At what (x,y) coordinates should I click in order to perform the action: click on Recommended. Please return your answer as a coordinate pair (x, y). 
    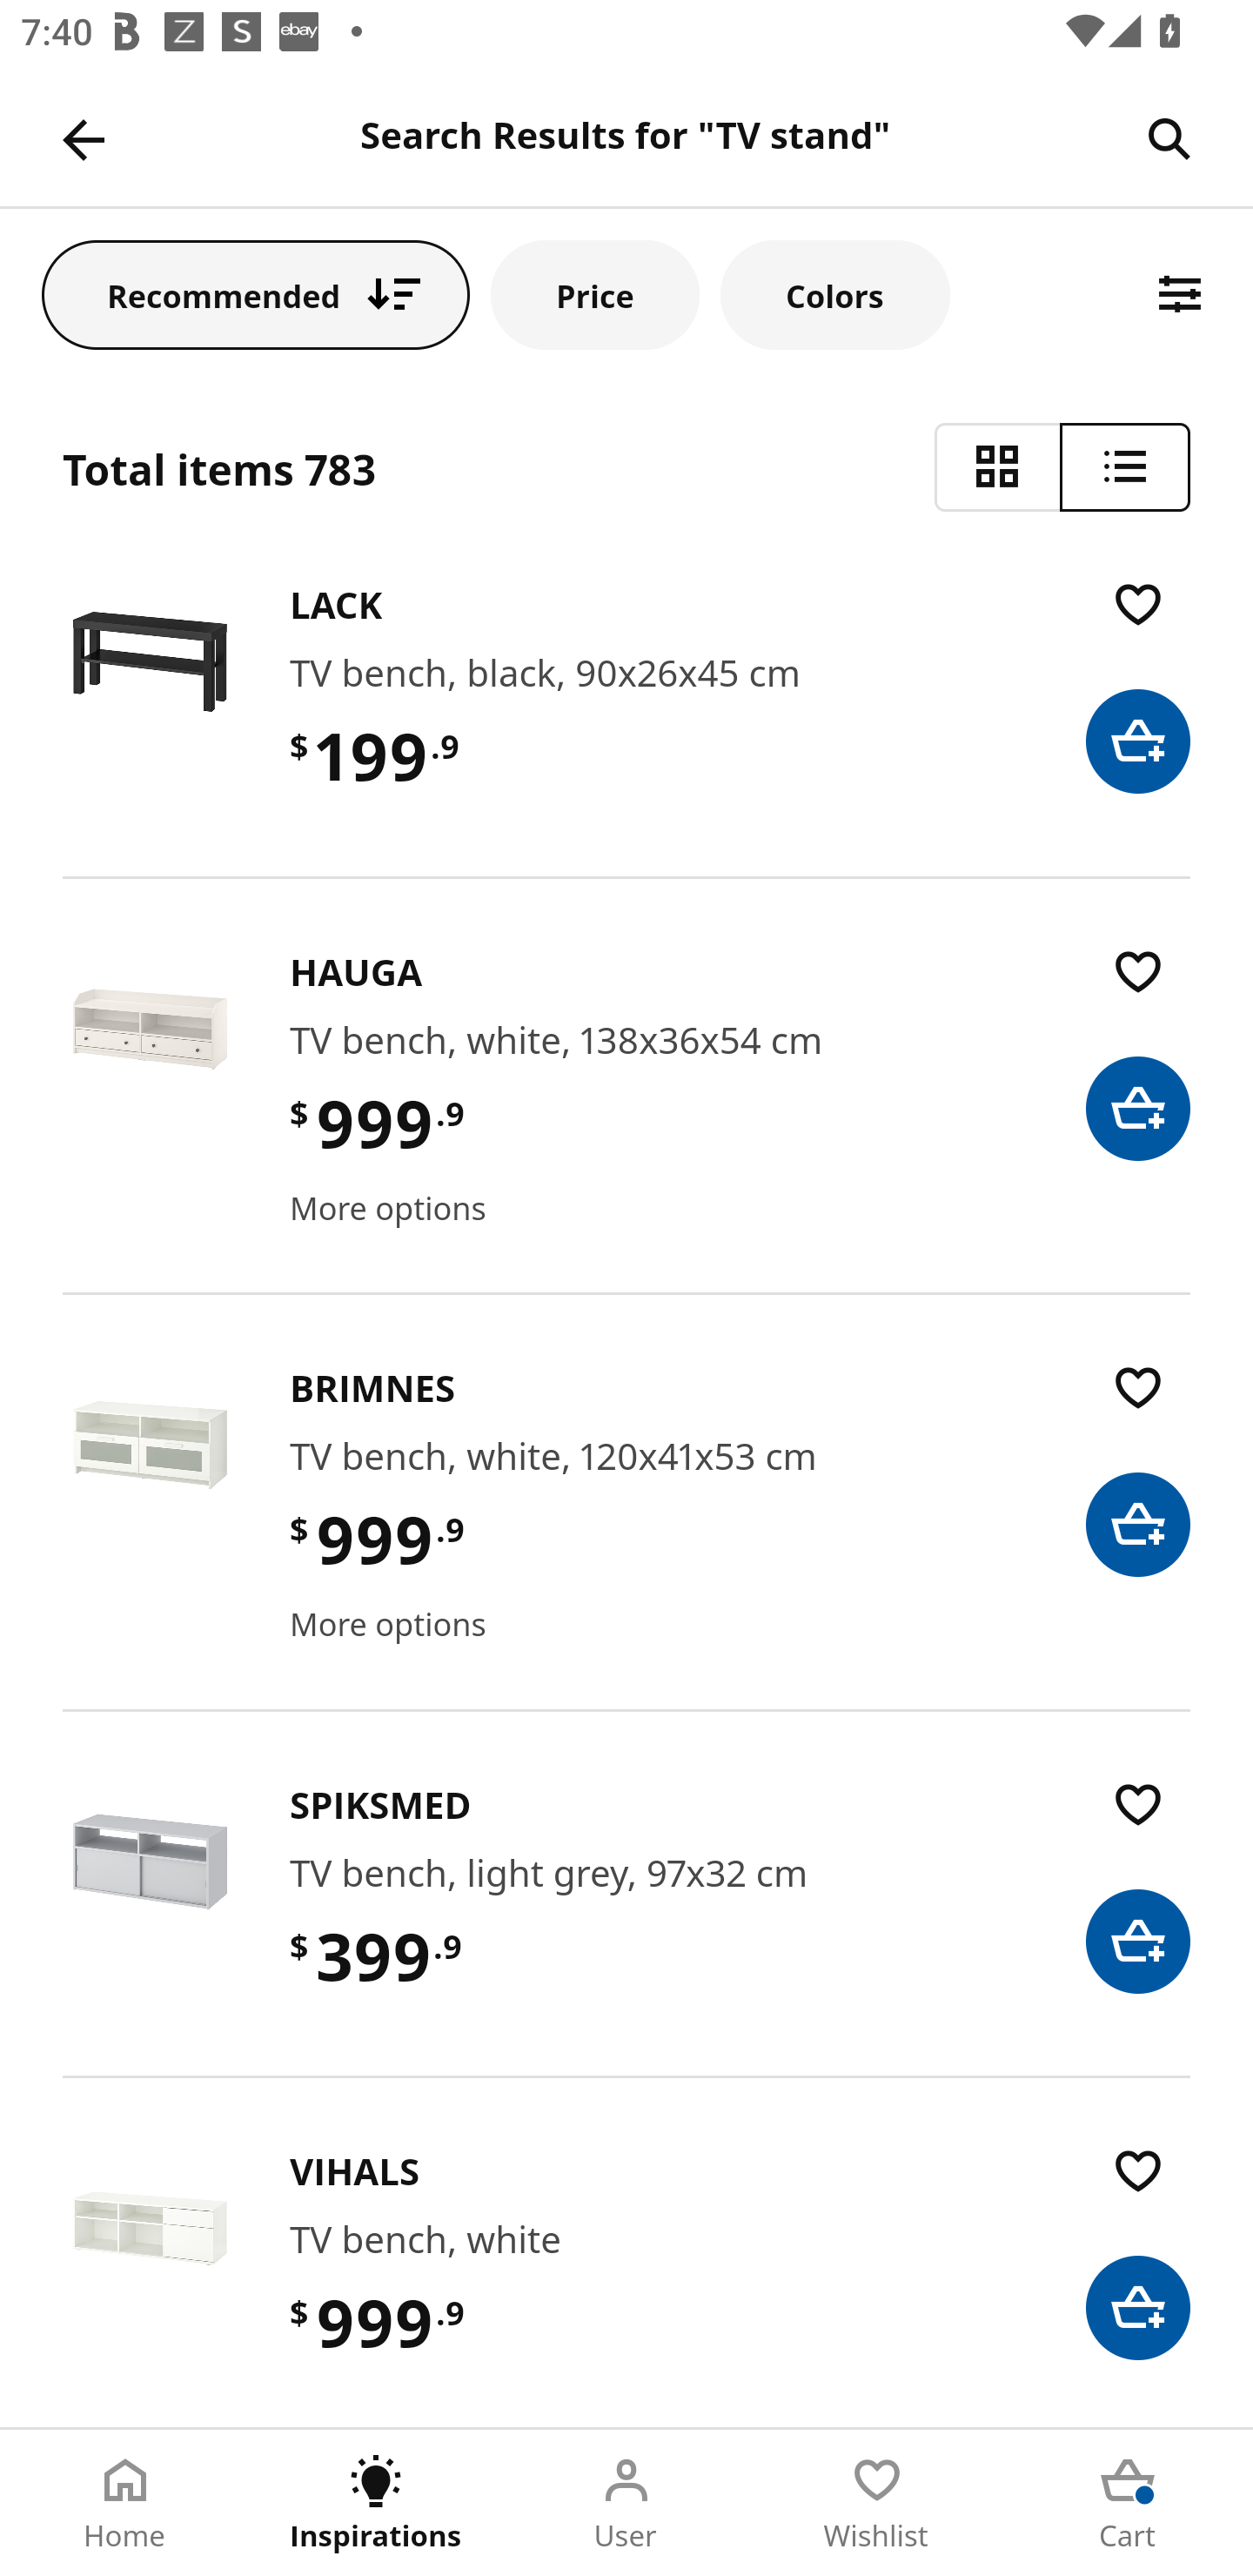
    Looking at the image, I should click on (256, 294).